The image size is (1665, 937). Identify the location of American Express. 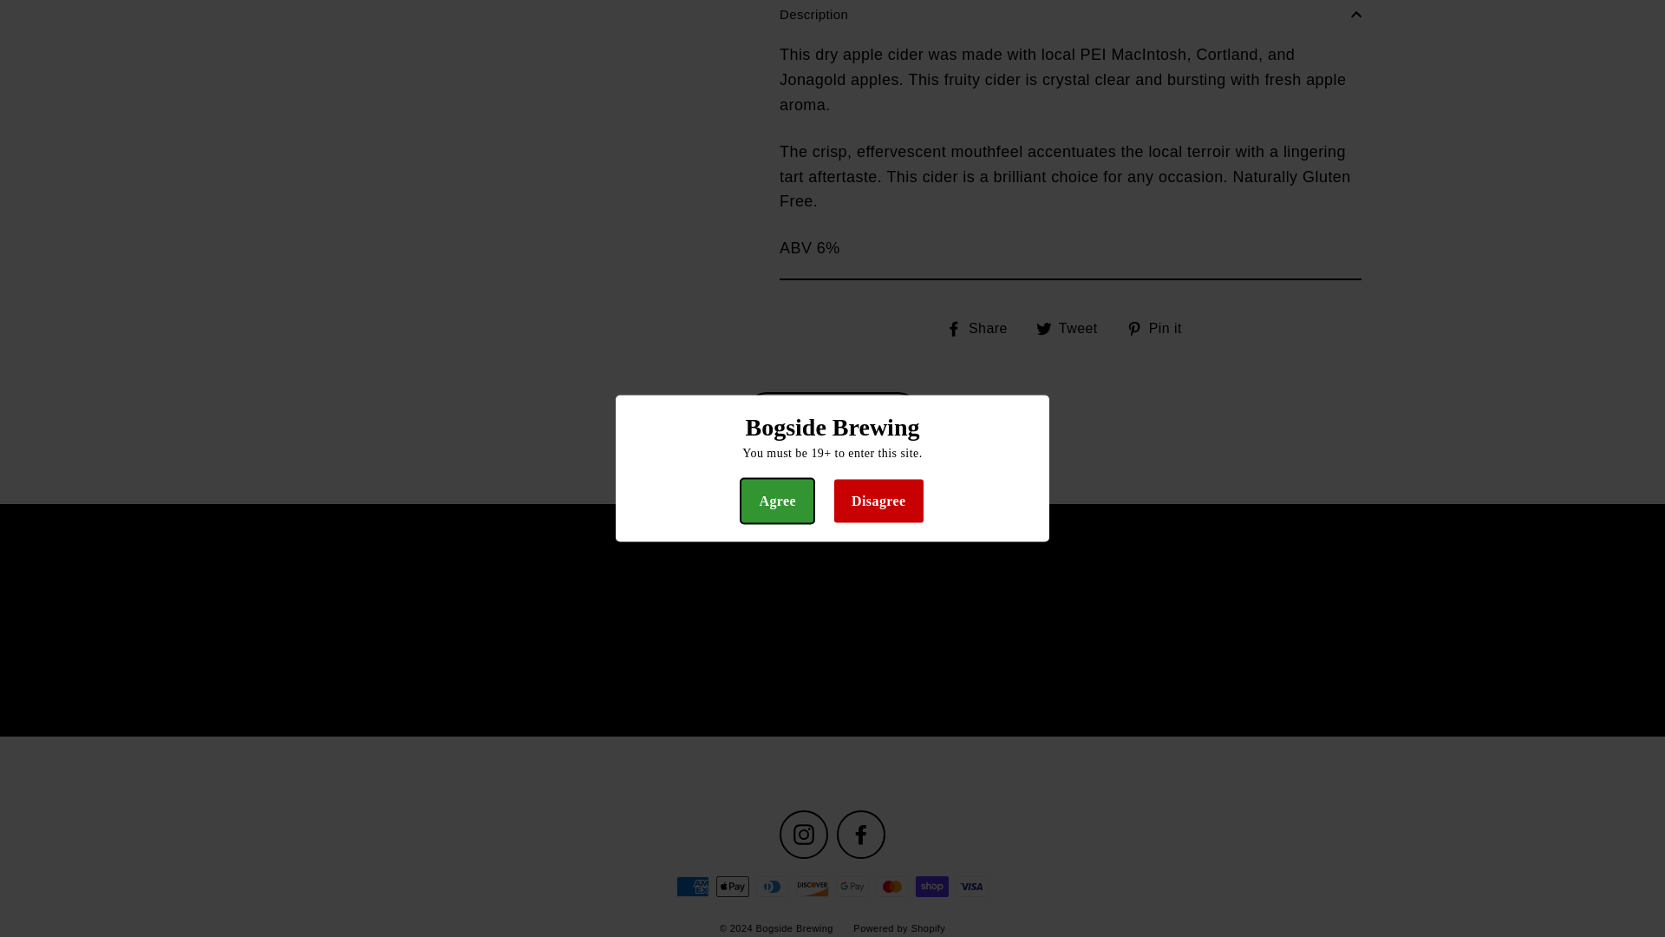
(692, 886).